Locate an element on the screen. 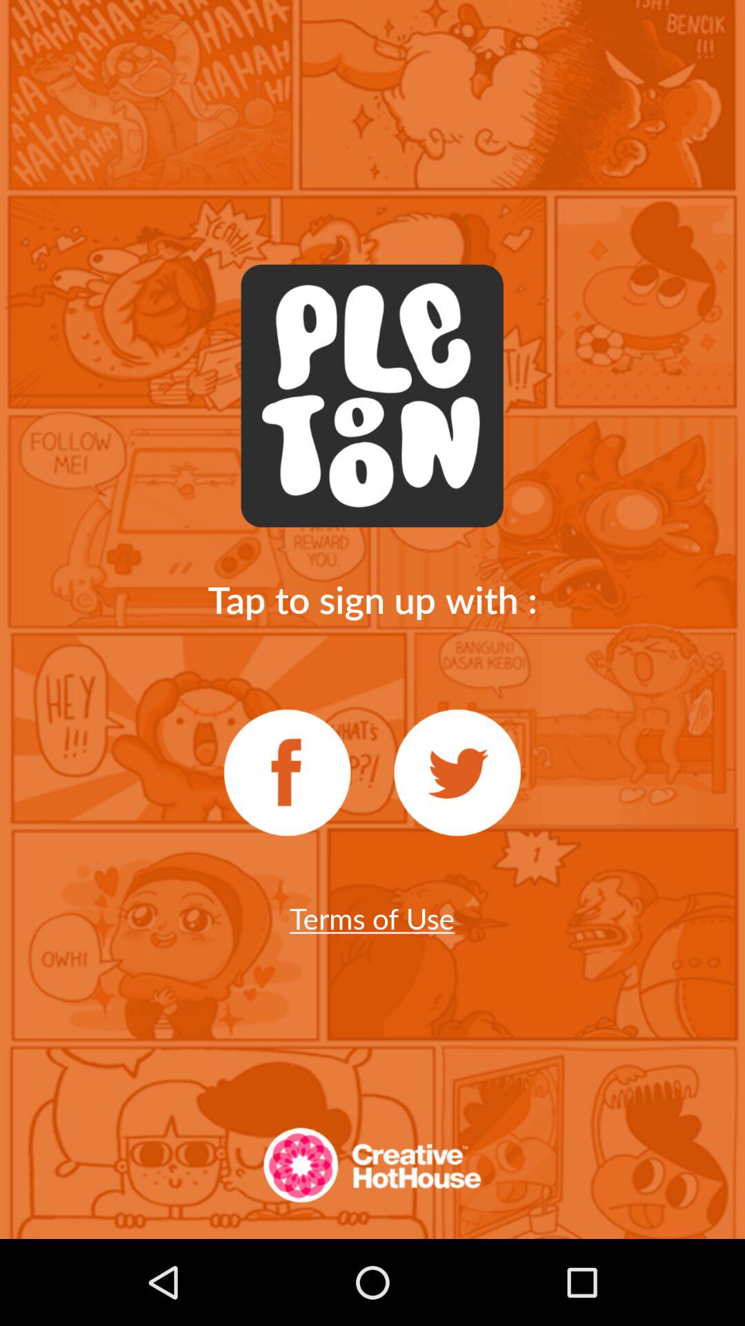 Image resolution: width=745 pixels, height=1326 pixels. open the facebook webiste is located at coordinates (287, 773).